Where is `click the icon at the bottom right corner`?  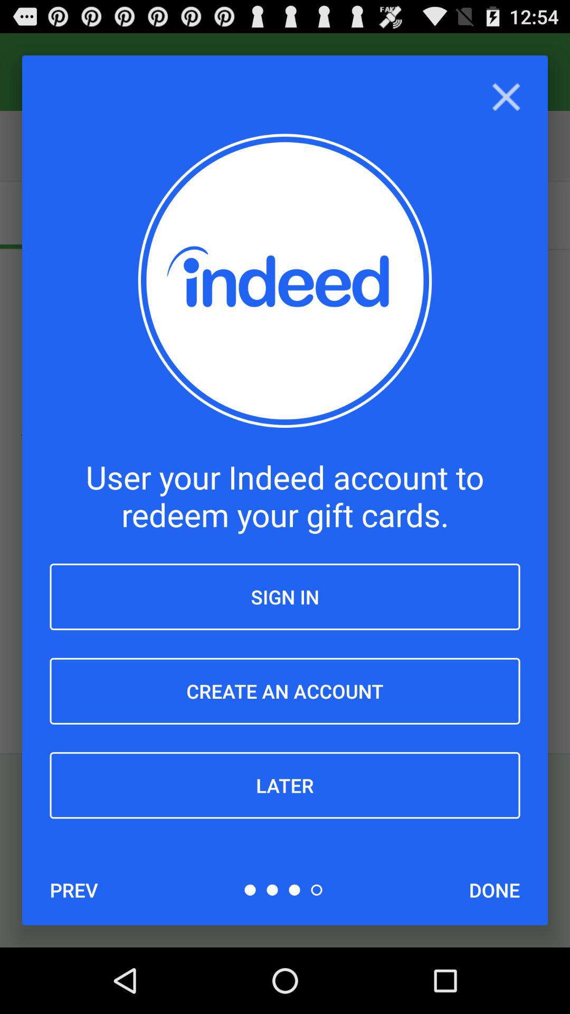 click the icon at the bottom right corner is located at coordinates (494, 890).